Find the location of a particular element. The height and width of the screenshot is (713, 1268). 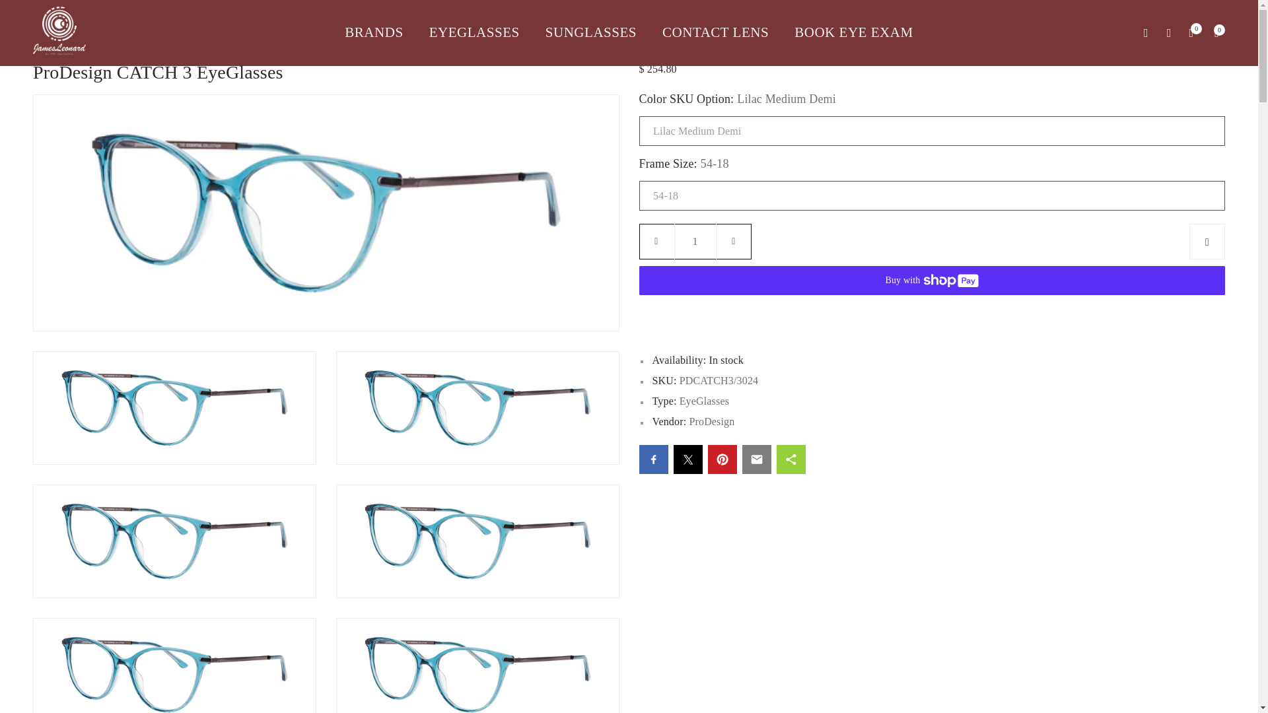

BRANDS is located at coordinates (380, 32).